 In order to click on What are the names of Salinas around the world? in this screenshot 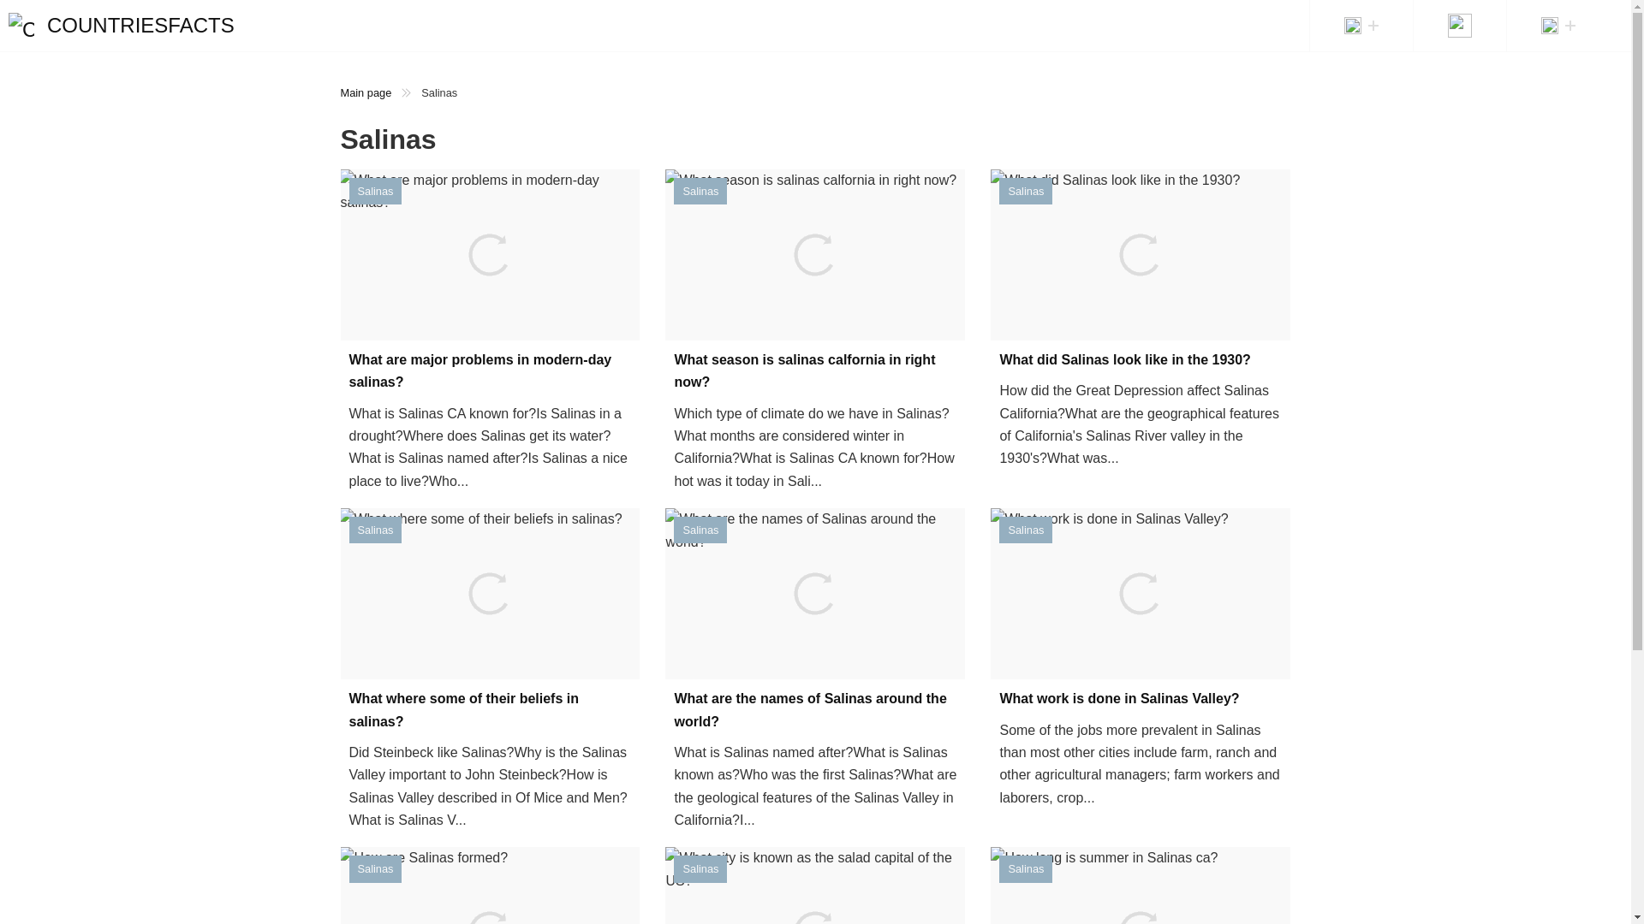, I will do `click(815, 710)`.